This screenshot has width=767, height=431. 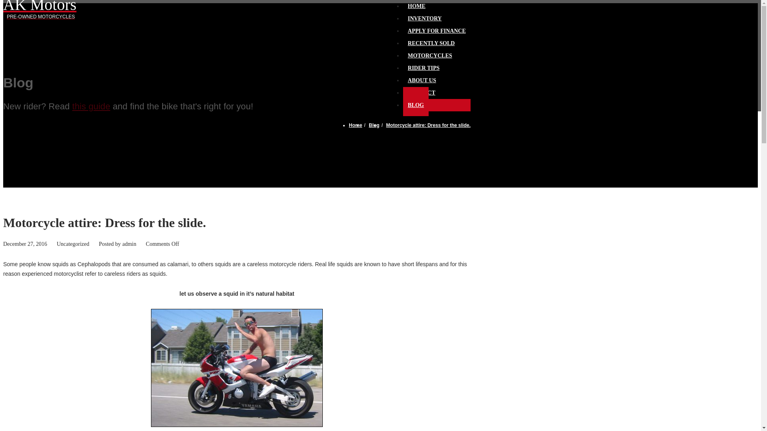 I want to click on Uncategorized, so click(x=425, y=15).